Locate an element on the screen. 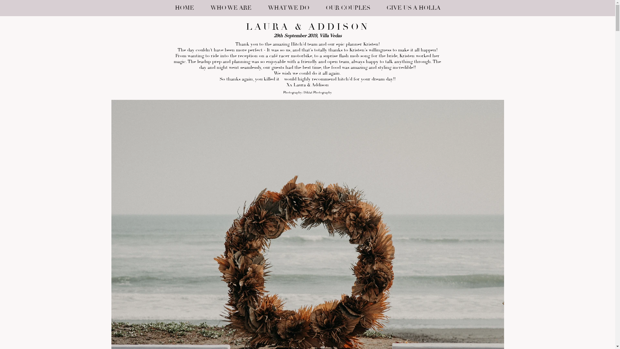 This screenshot has height=349, width=620. HOME is located at coordinates (184, 8).